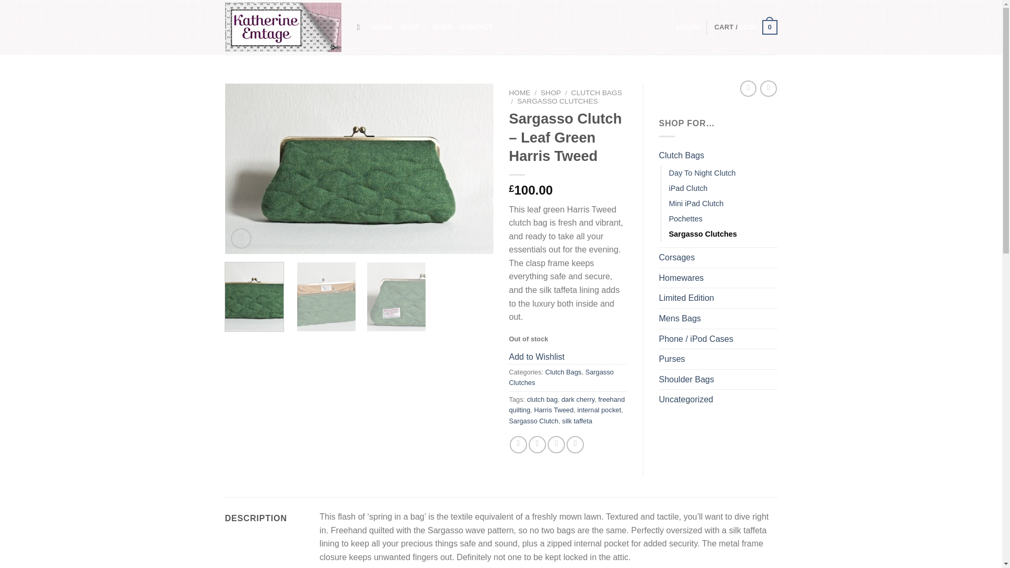 This screenshot has height=568, width=1010. What do you see at coordinates (563, 371) in the screenshot?
I see `Clutch Bags` at bounding box center [563, 371].